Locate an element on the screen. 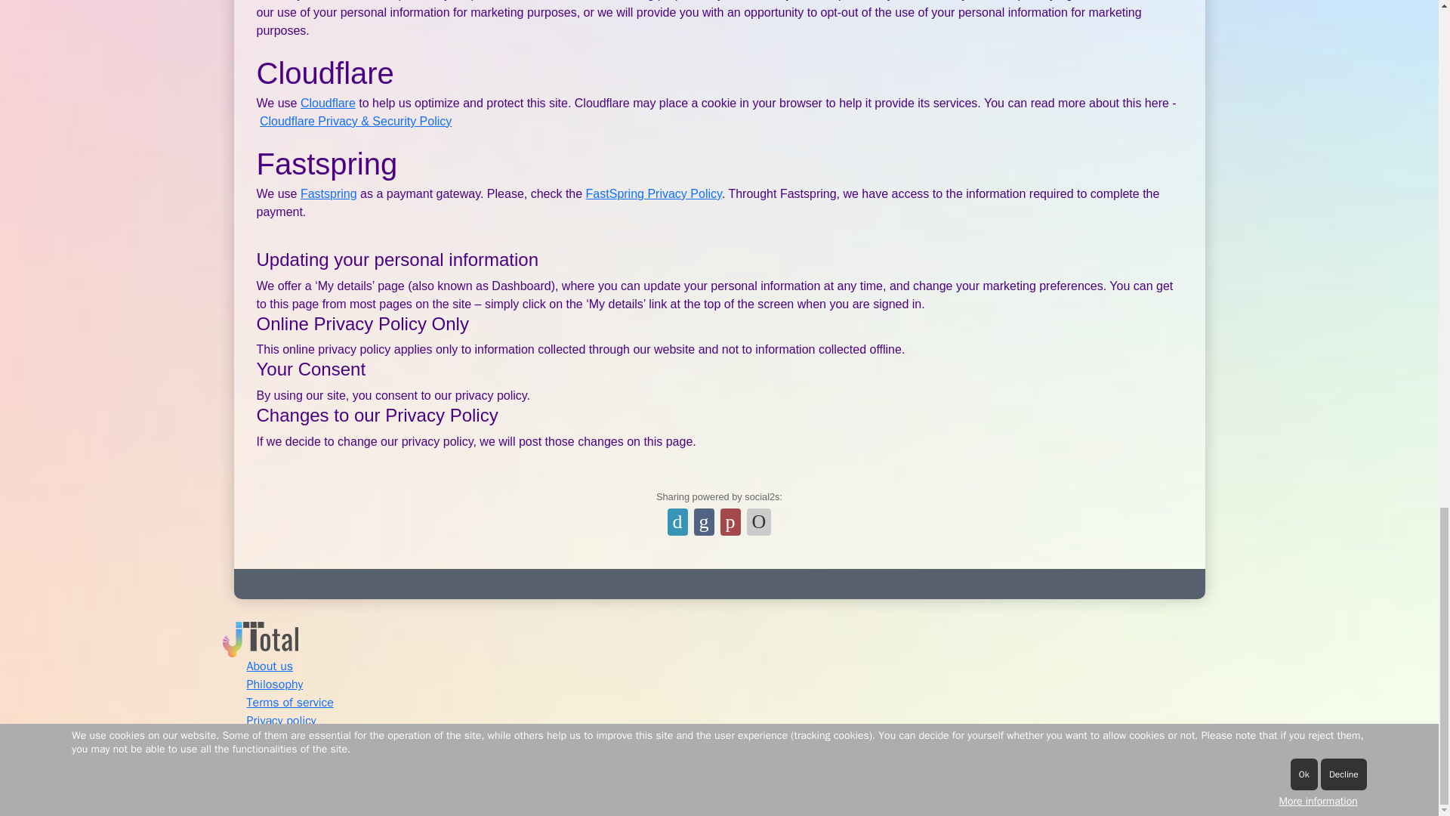 This screenshot has height=816, width=1450. fastspring is located at coordinates (328, 193).